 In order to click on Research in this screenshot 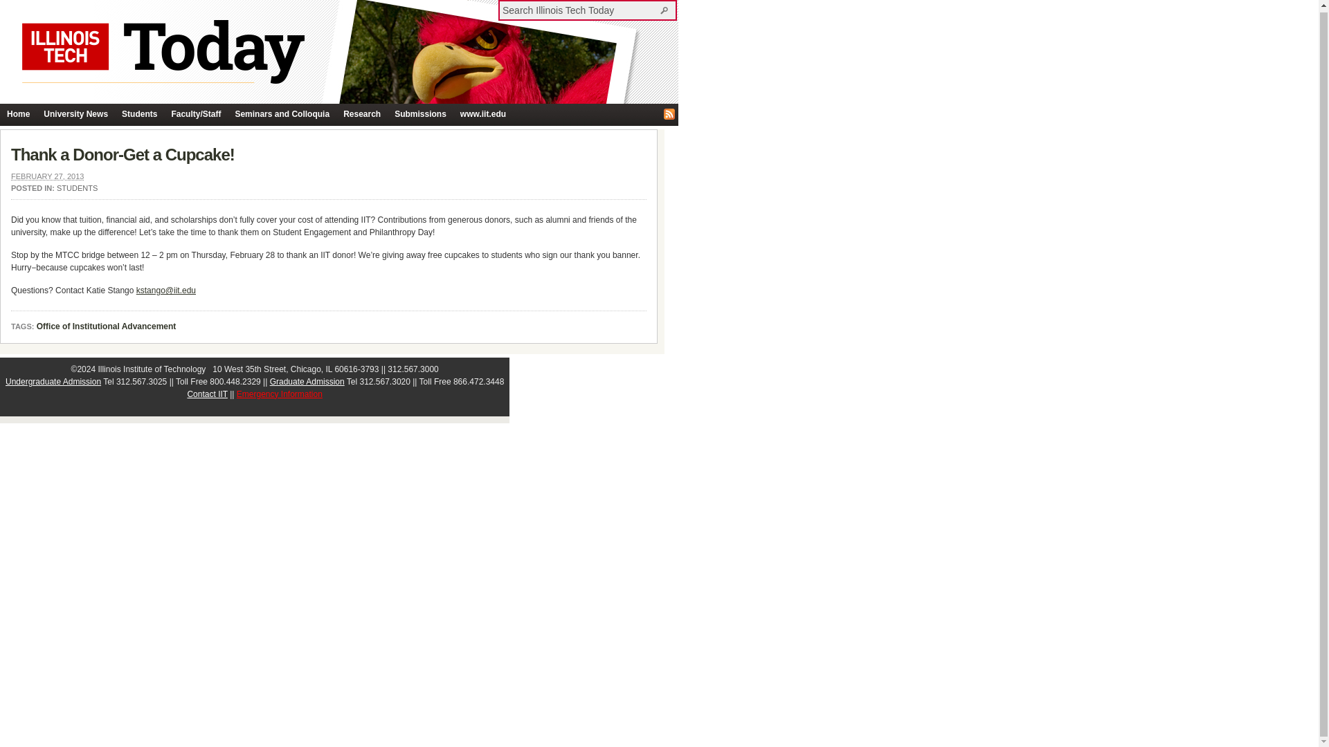, I will do `click(361, 115)`.